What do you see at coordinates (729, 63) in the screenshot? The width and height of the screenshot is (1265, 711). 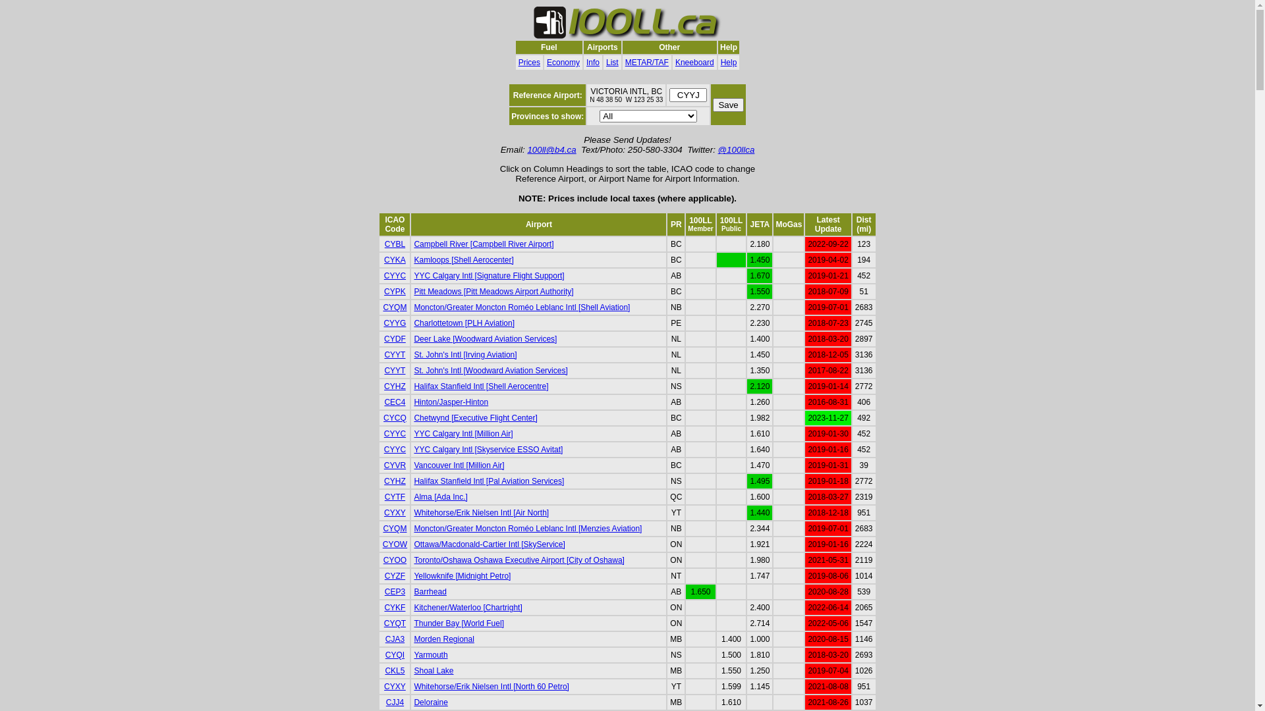 I see `Help` at bounding box center [729, 63].